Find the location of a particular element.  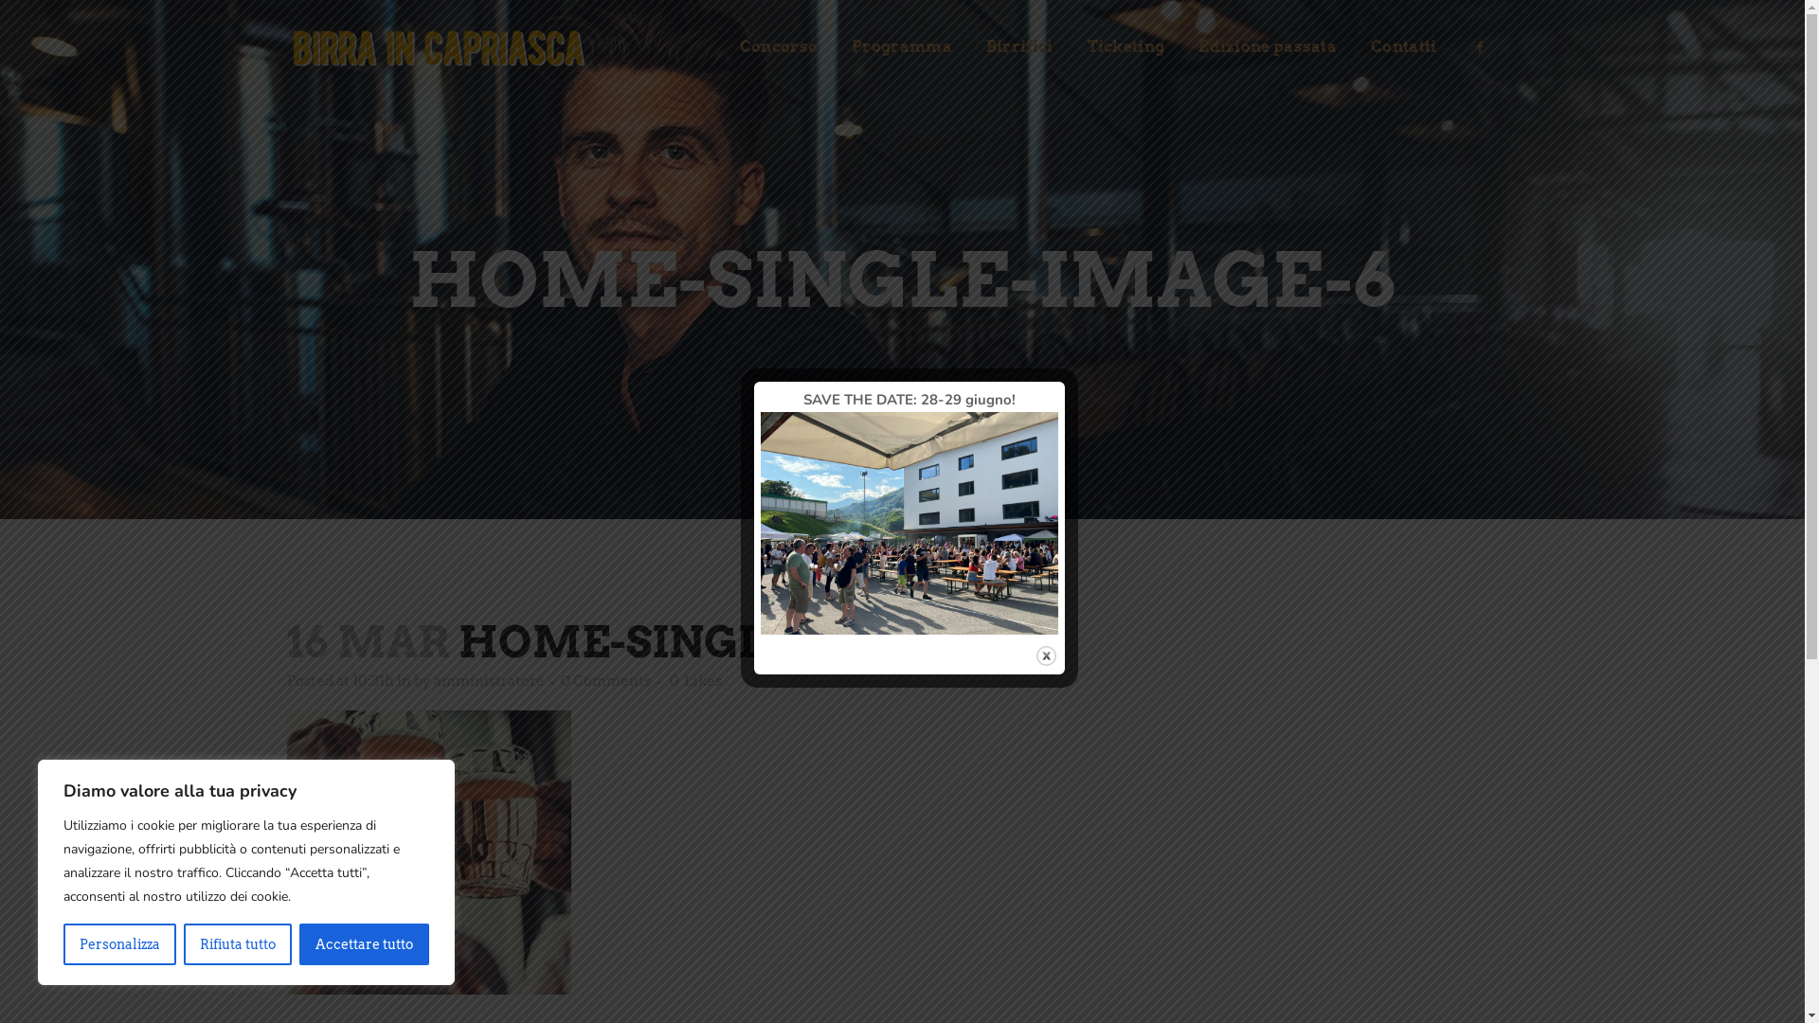

Rifiuta tutto is located at coordinates (238, 944).